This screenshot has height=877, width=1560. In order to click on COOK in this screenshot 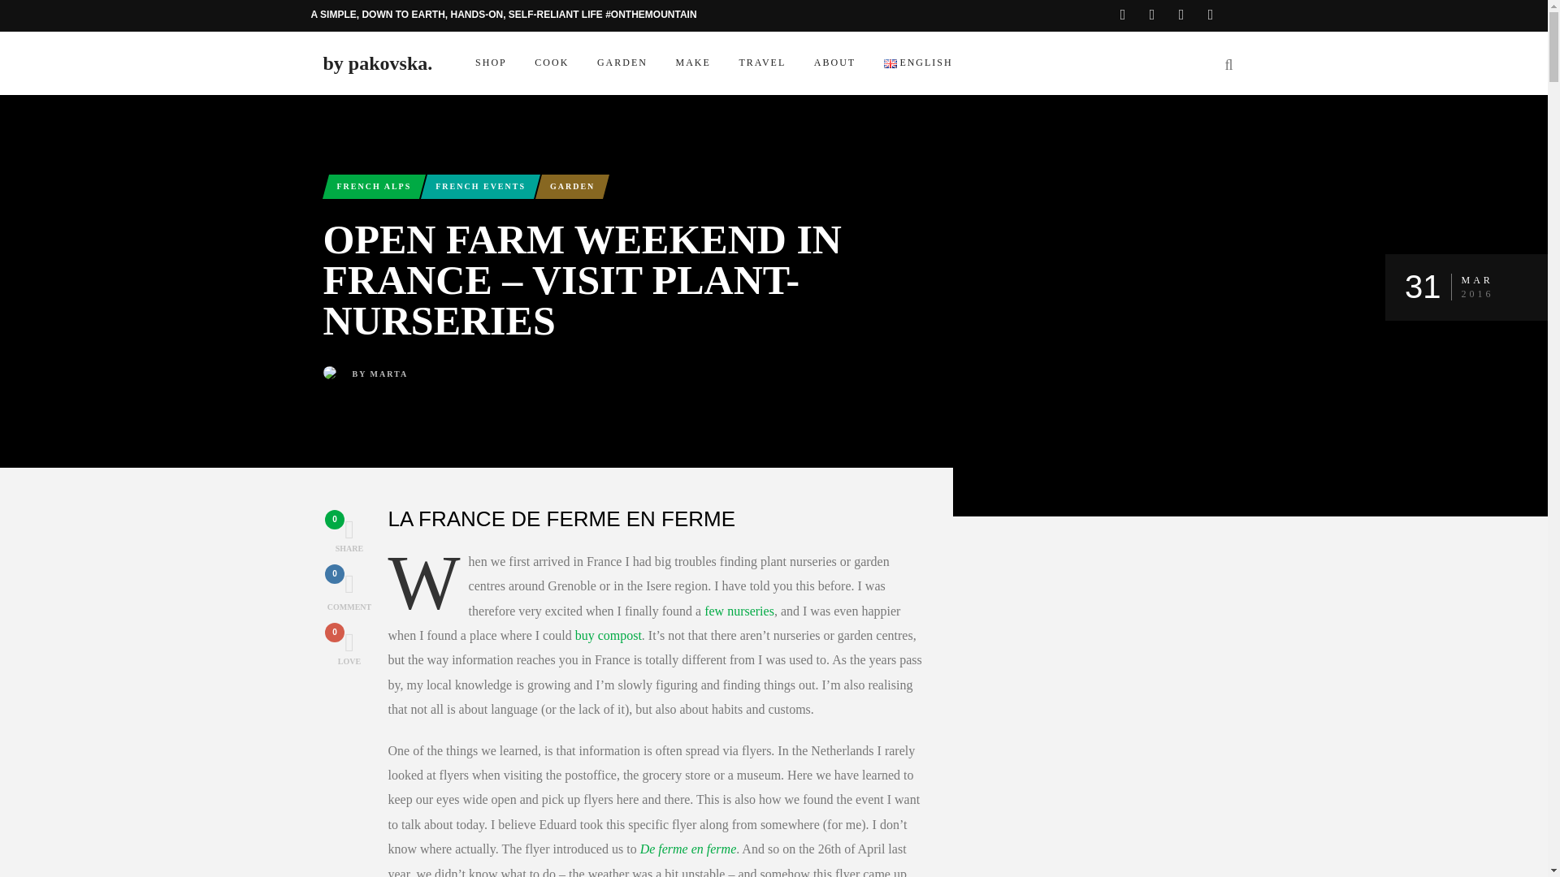, I will do `click(552, 63)`.